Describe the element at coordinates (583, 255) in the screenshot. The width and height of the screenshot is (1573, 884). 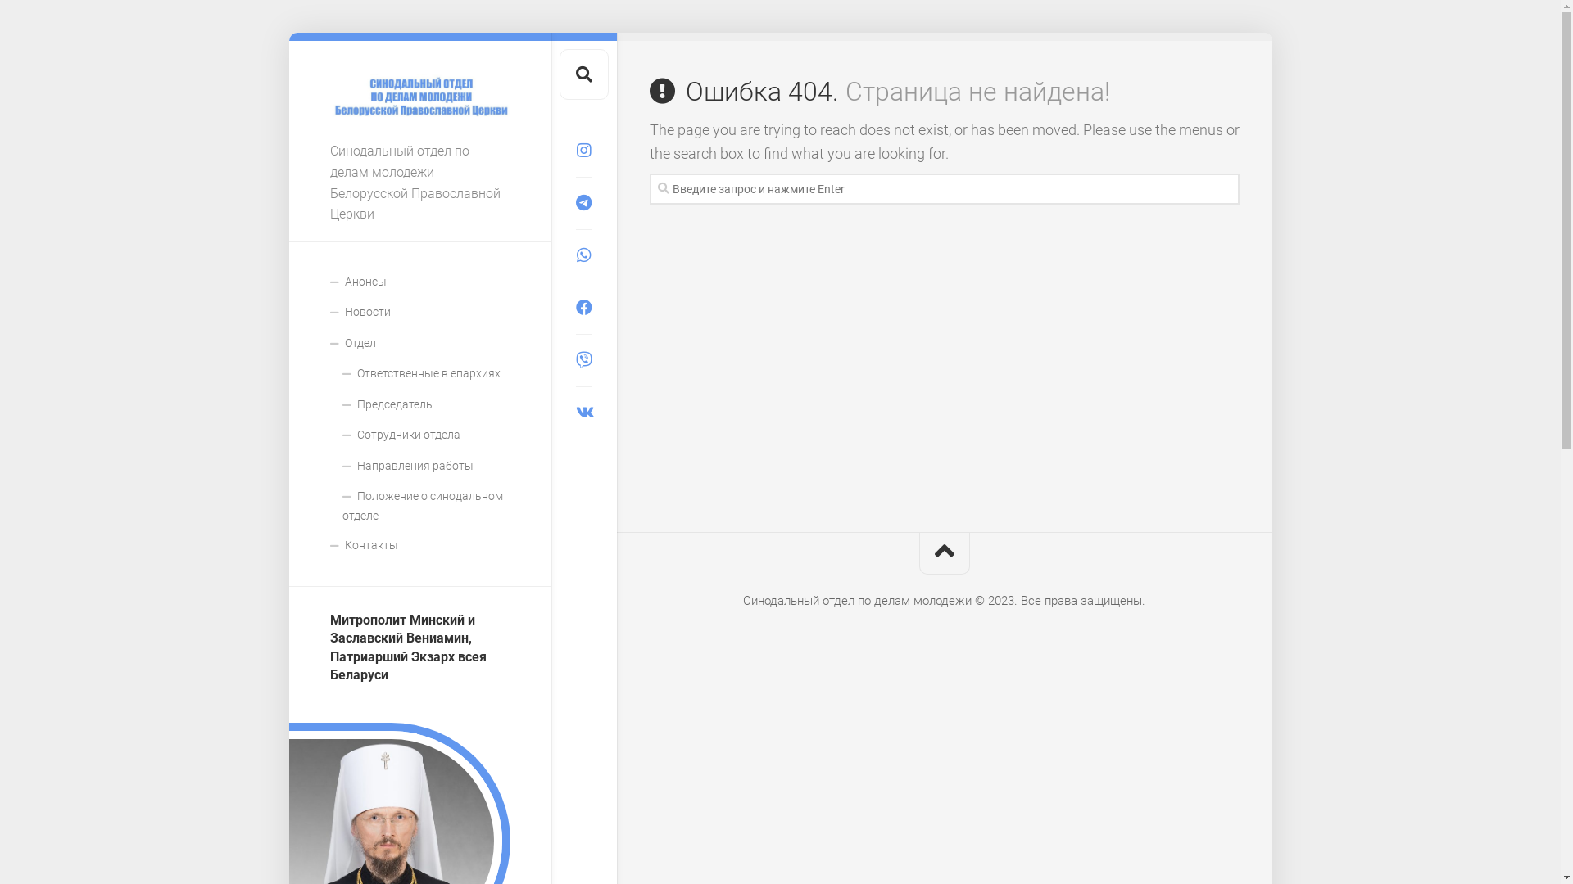
I see `whatsapp` at that location.